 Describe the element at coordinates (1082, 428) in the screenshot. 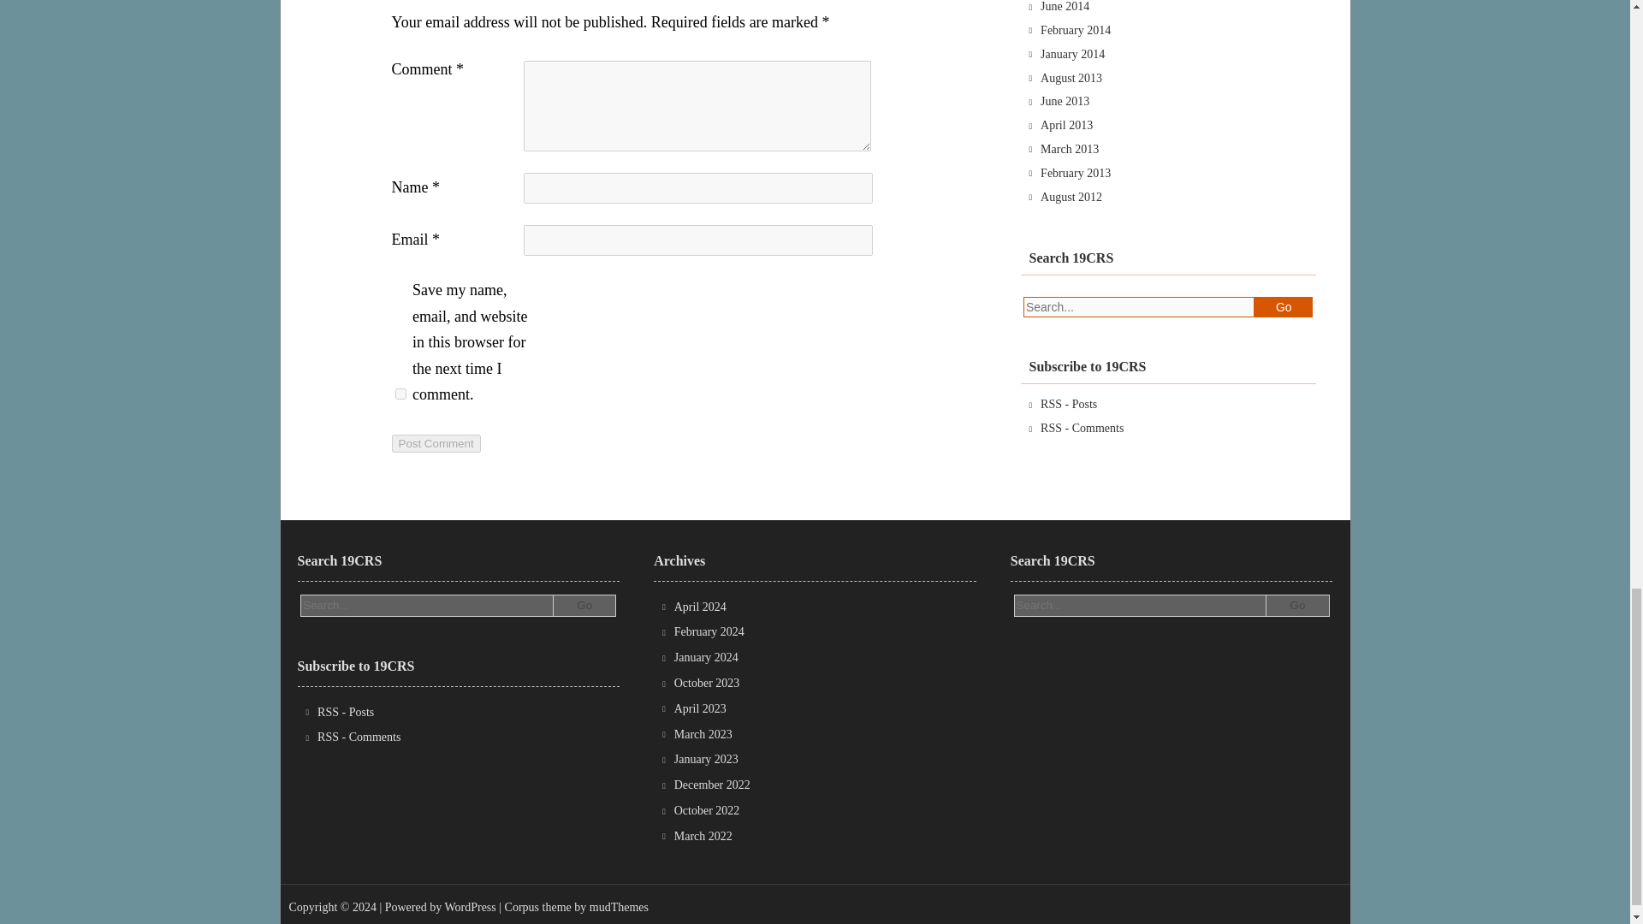

I see `Subscribe to comments` at that location.